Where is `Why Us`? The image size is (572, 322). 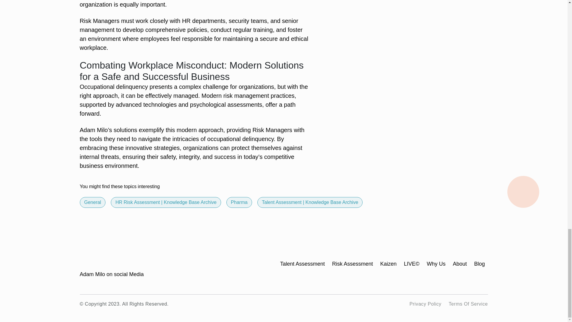
Why Us is located at coordinates (436, 264).